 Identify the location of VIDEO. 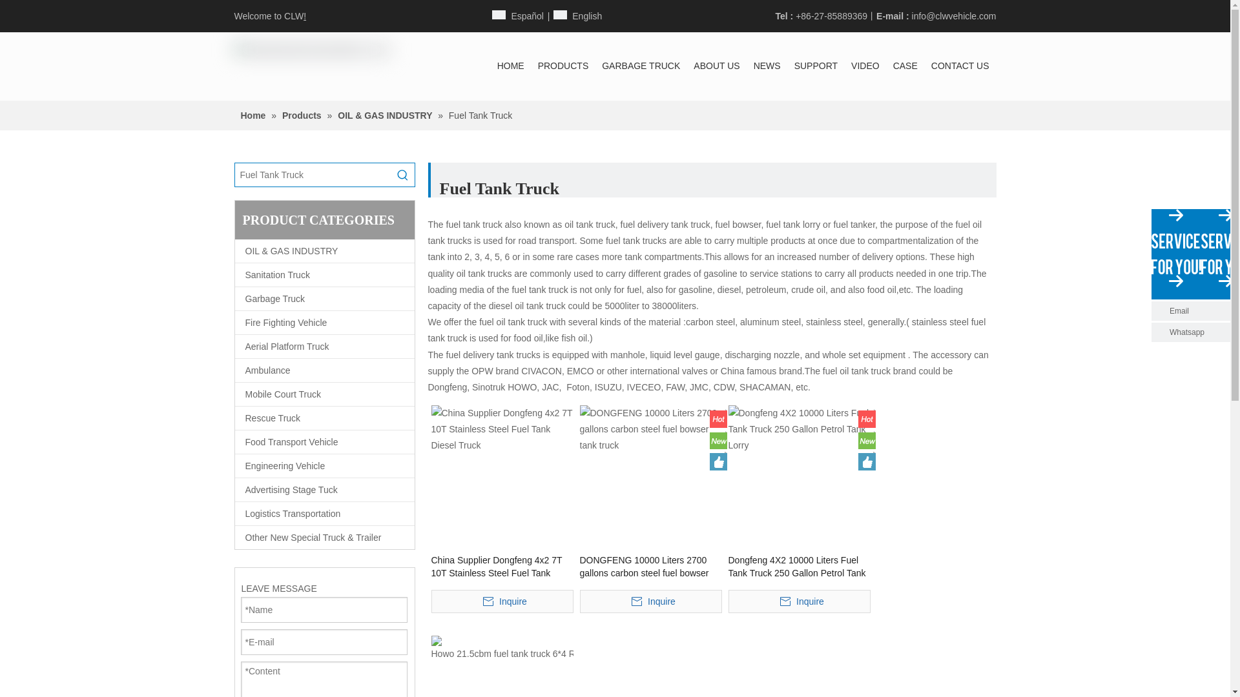
(865, 66).